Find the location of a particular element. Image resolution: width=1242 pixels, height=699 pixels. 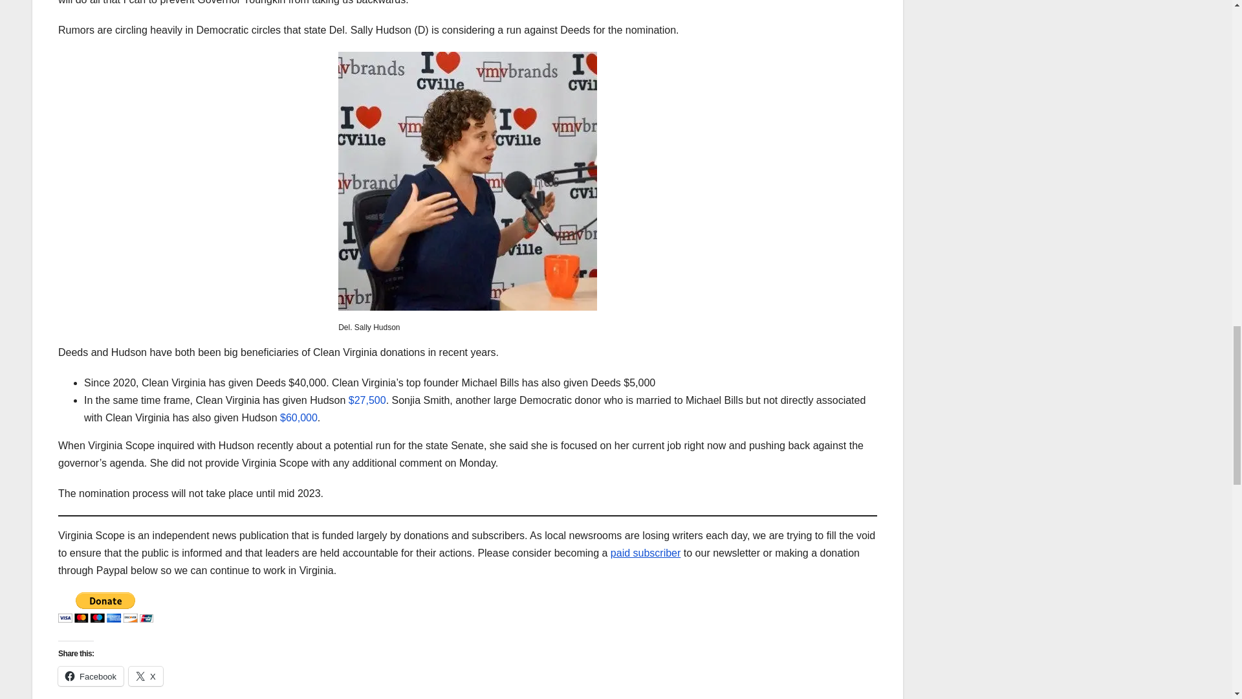

paid subscriber is located at coordinates (646, 553).